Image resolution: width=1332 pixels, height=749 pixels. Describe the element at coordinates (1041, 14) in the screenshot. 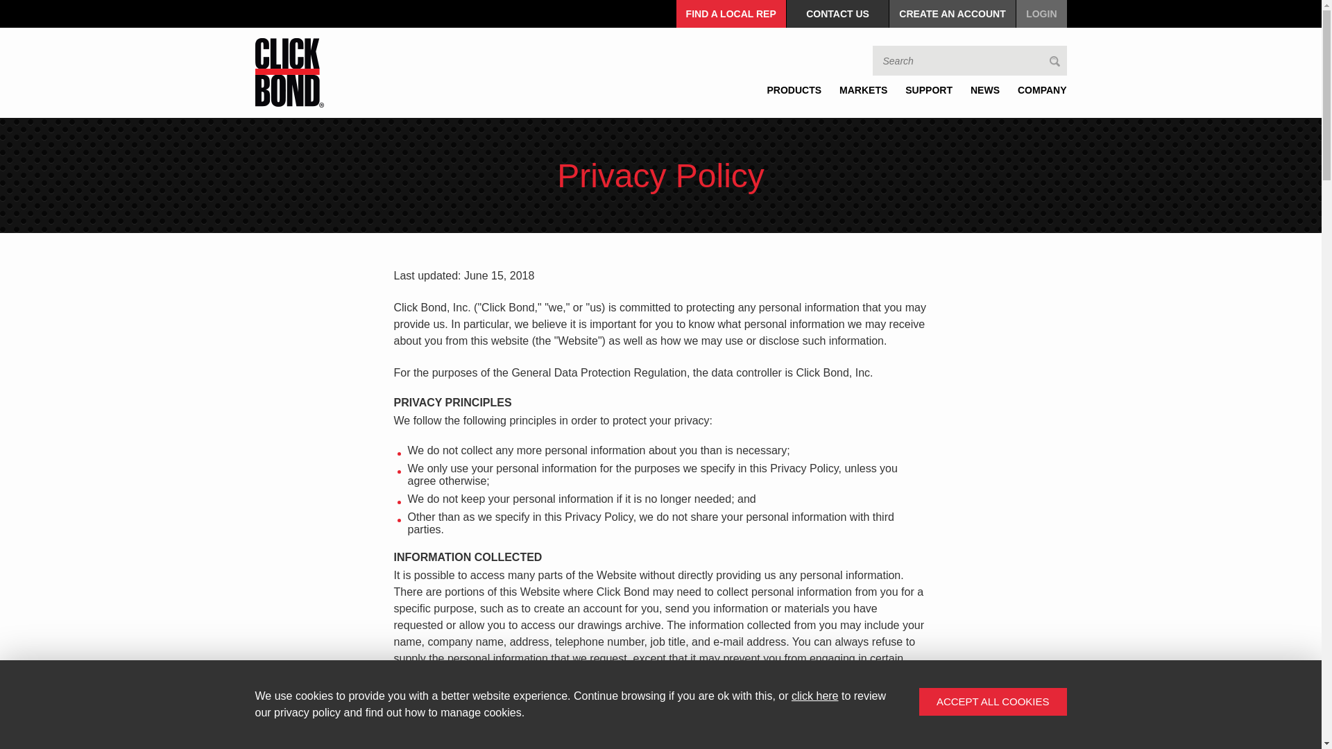

I see `LOGIN` at that location.